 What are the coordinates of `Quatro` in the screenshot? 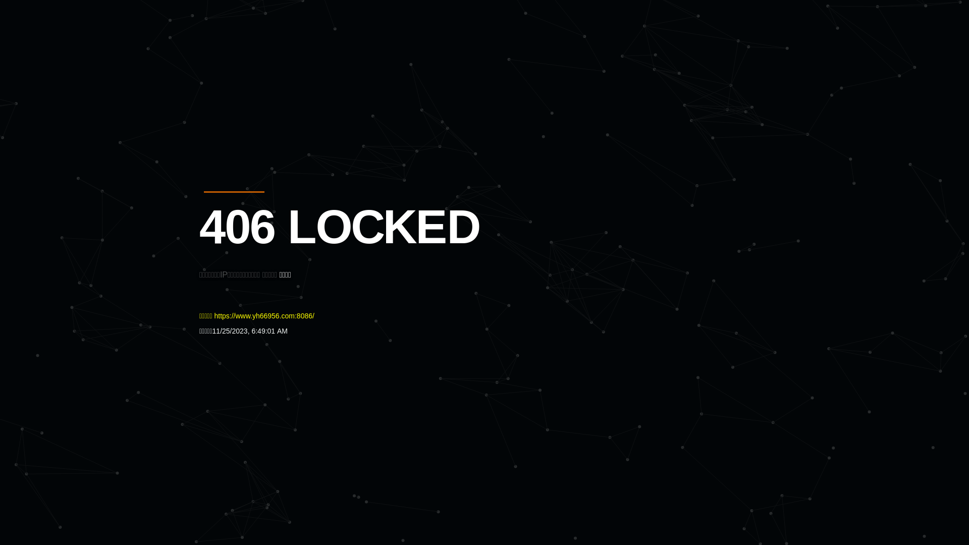 It's located at (274, 58).